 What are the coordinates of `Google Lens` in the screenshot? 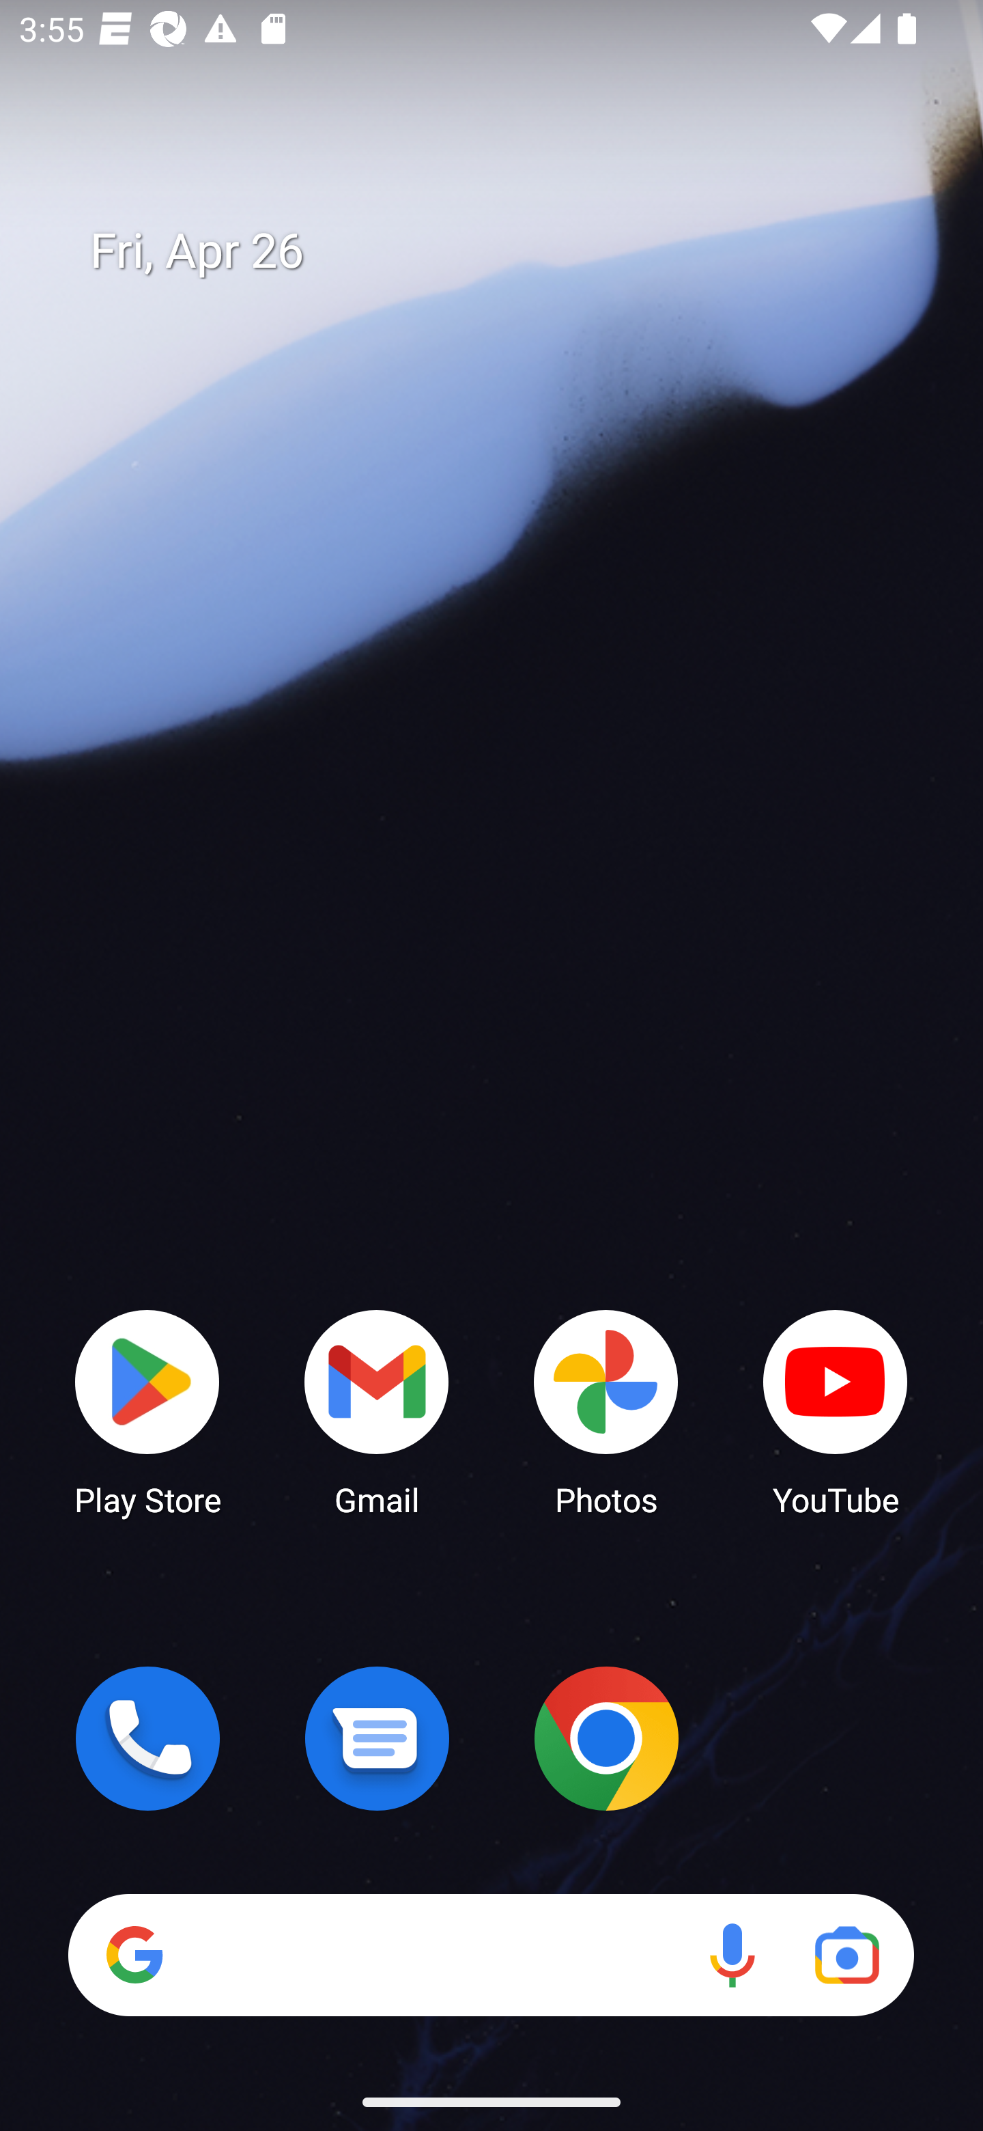 It's located at (846, 1955).